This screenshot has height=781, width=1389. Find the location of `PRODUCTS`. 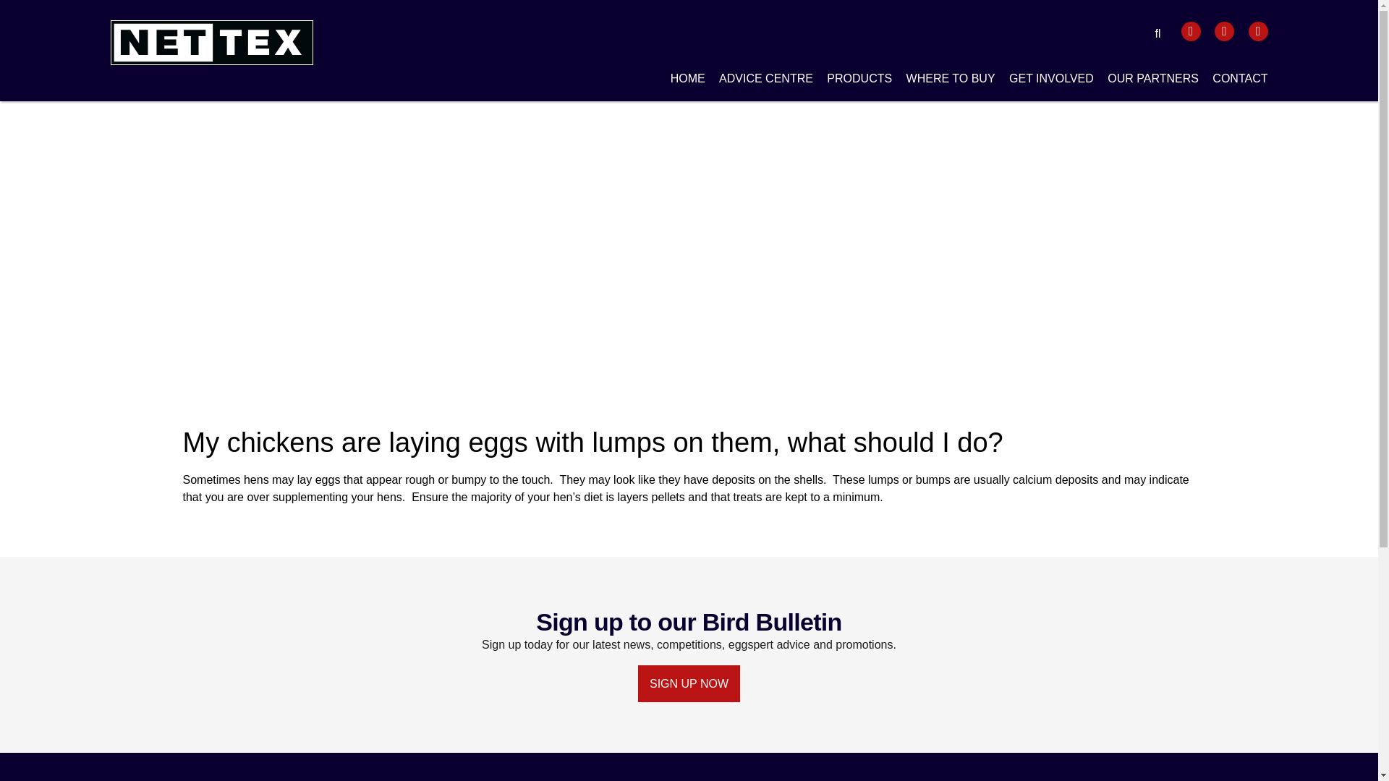

PRODUCTS is located at coordinates (859, 81).